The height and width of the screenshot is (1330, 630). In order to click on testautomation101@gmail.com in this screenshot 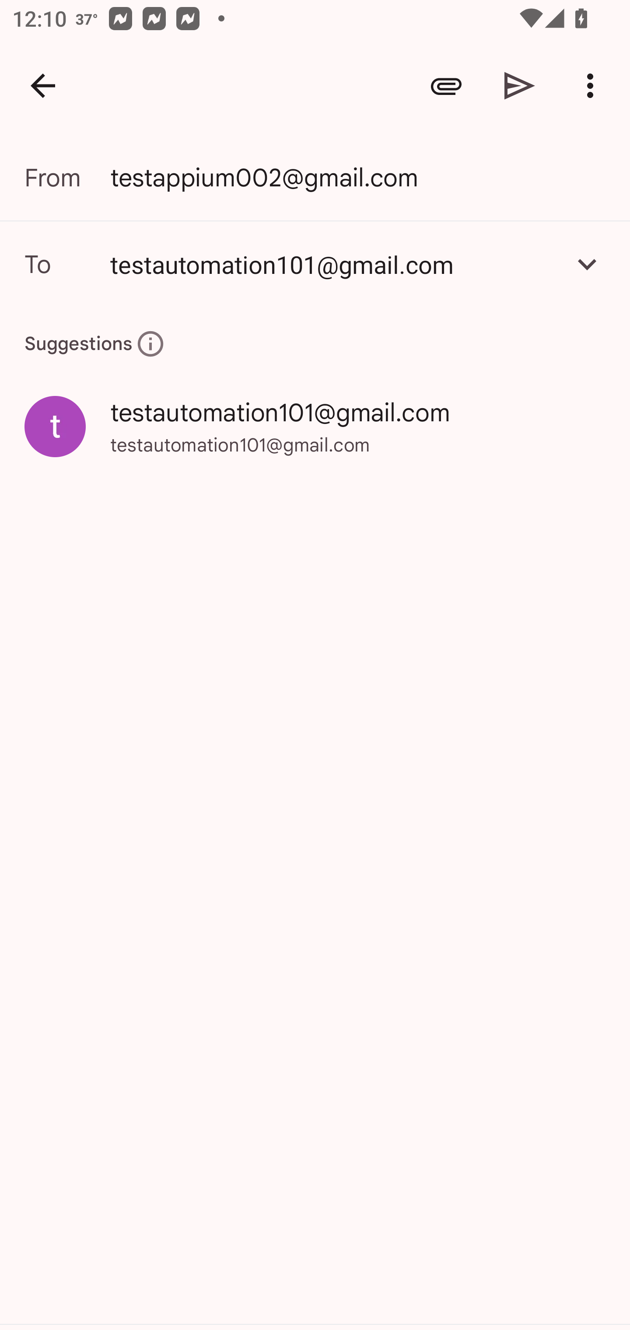, I will do `click(333, 264)`.